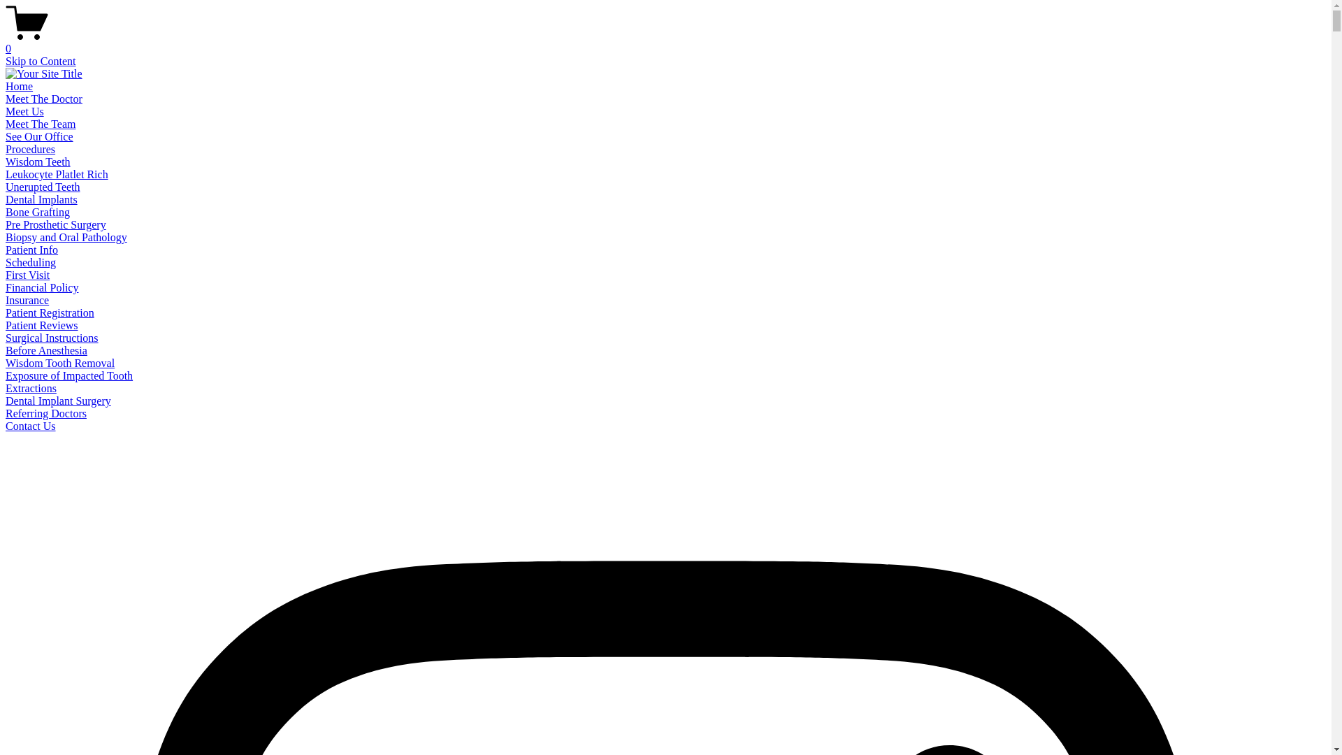 The image size is (1342, 755). Describe the element at coordinates (31, 250) in the screenshot. I see `Patient Info` at that location.